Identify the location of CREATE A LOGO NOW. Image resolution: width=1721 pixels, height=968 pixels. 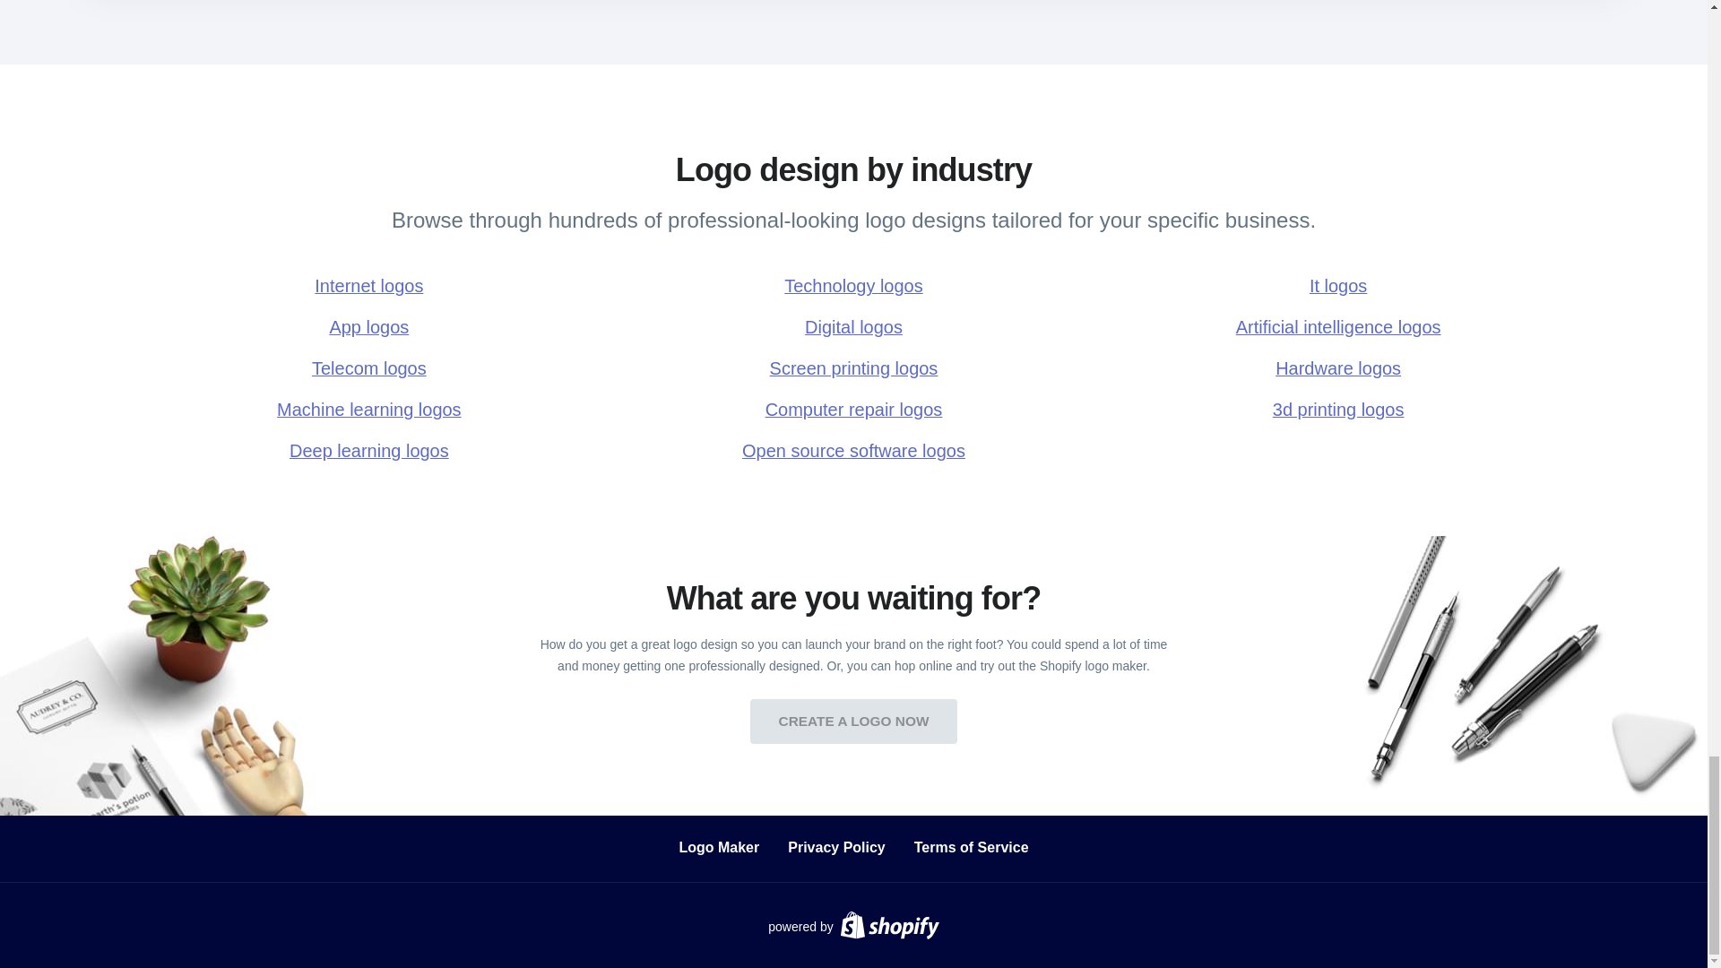
(854, 721).